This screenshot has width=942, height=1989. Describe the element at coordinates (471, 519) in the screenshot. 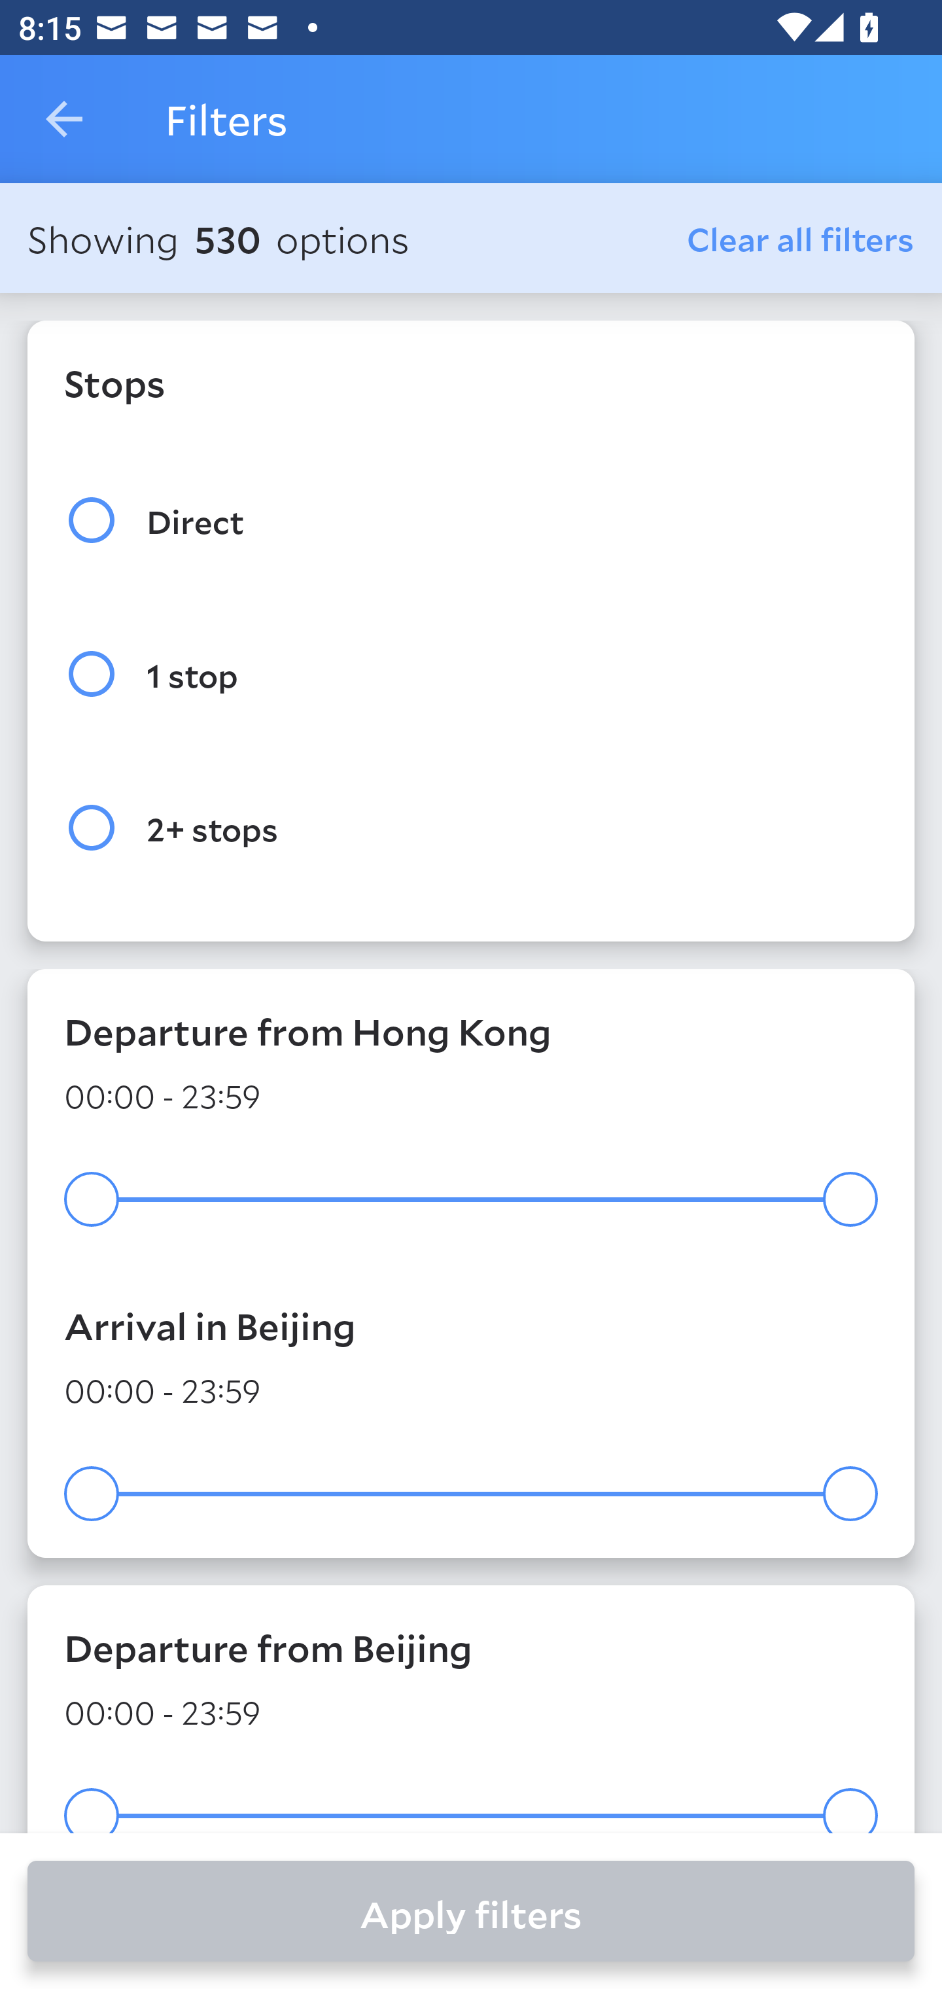

I see `Direct` at that location.